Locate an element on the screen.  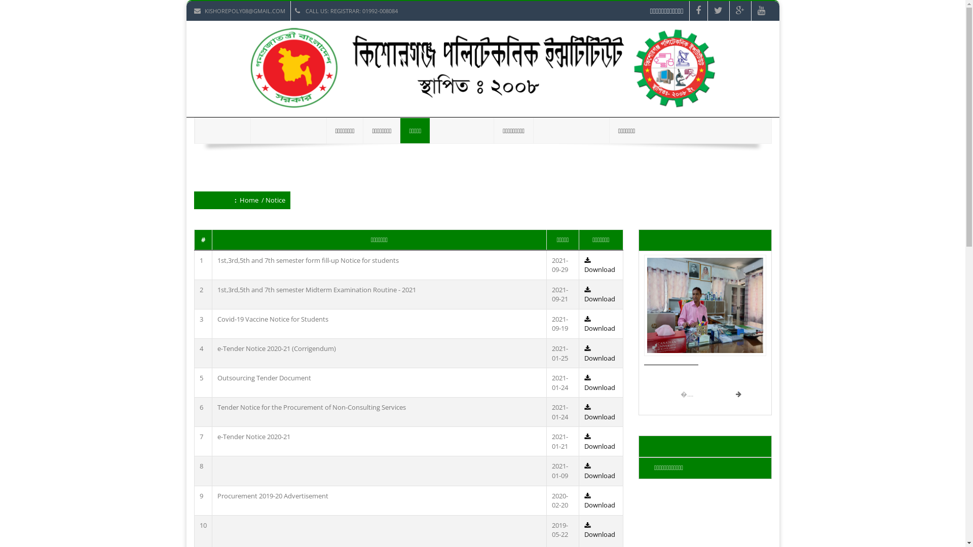
Download is located at coordinates (600, 324).